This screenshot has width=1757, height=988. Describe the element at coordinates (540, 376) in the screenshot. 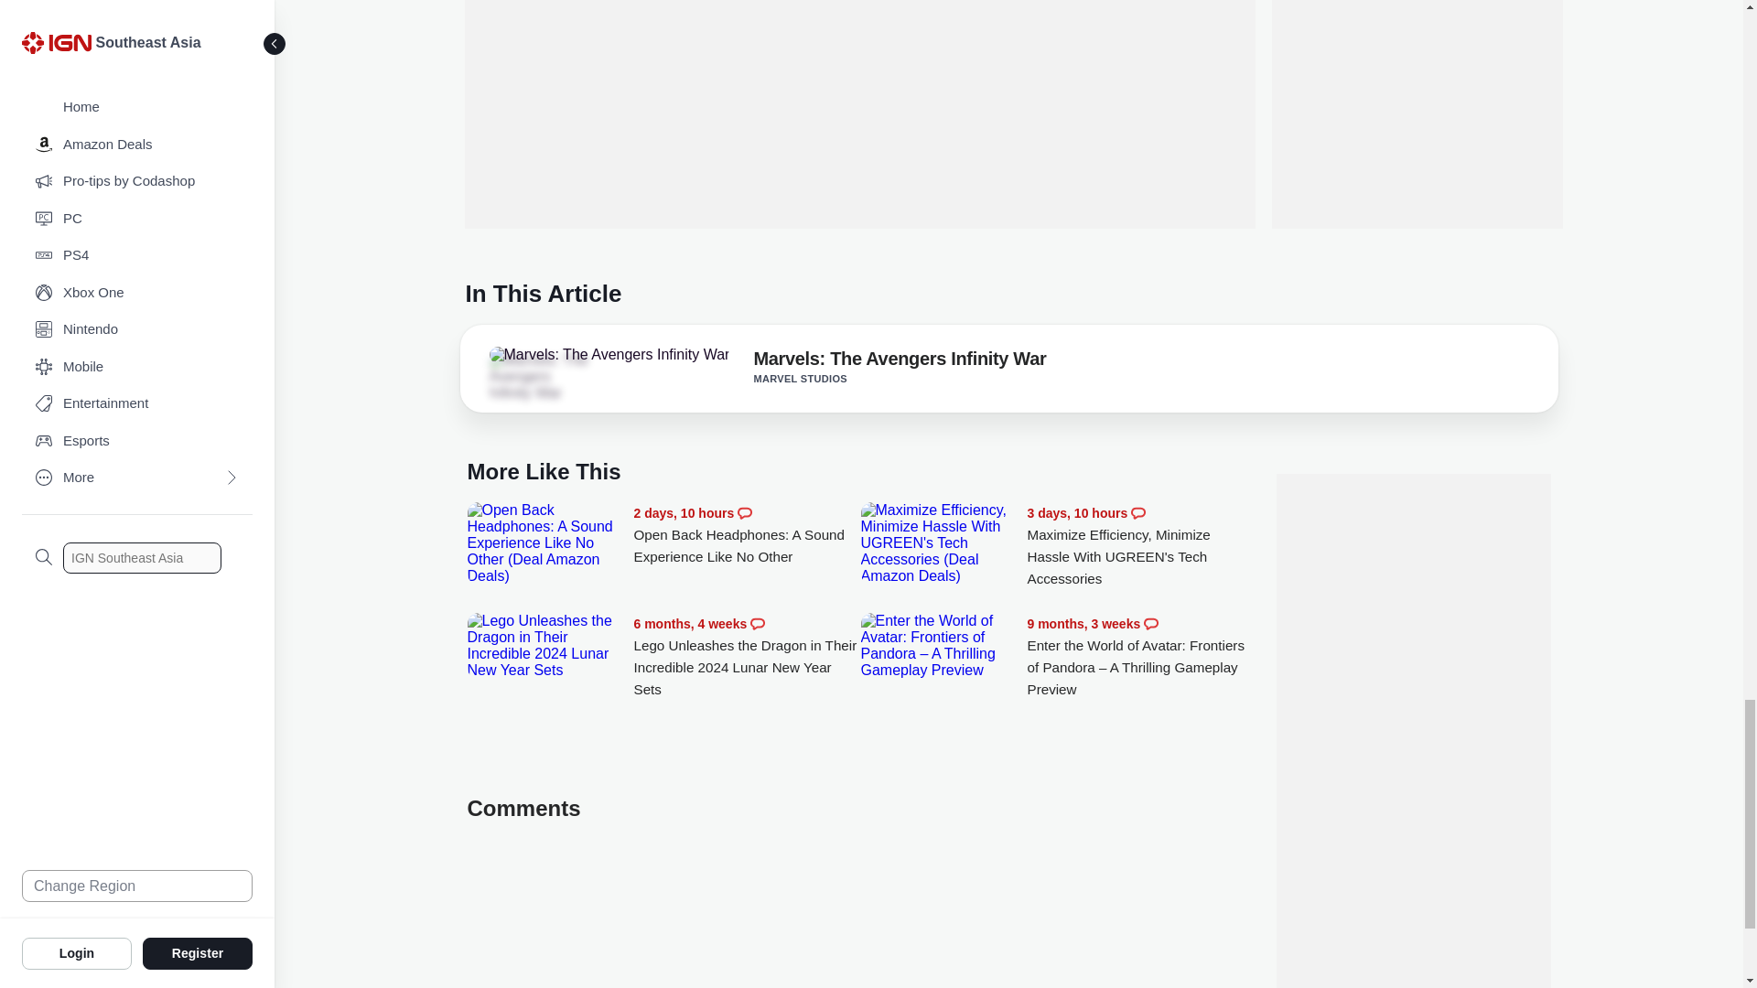

I see `Marvels: The Avengers Infinity War` at that location.